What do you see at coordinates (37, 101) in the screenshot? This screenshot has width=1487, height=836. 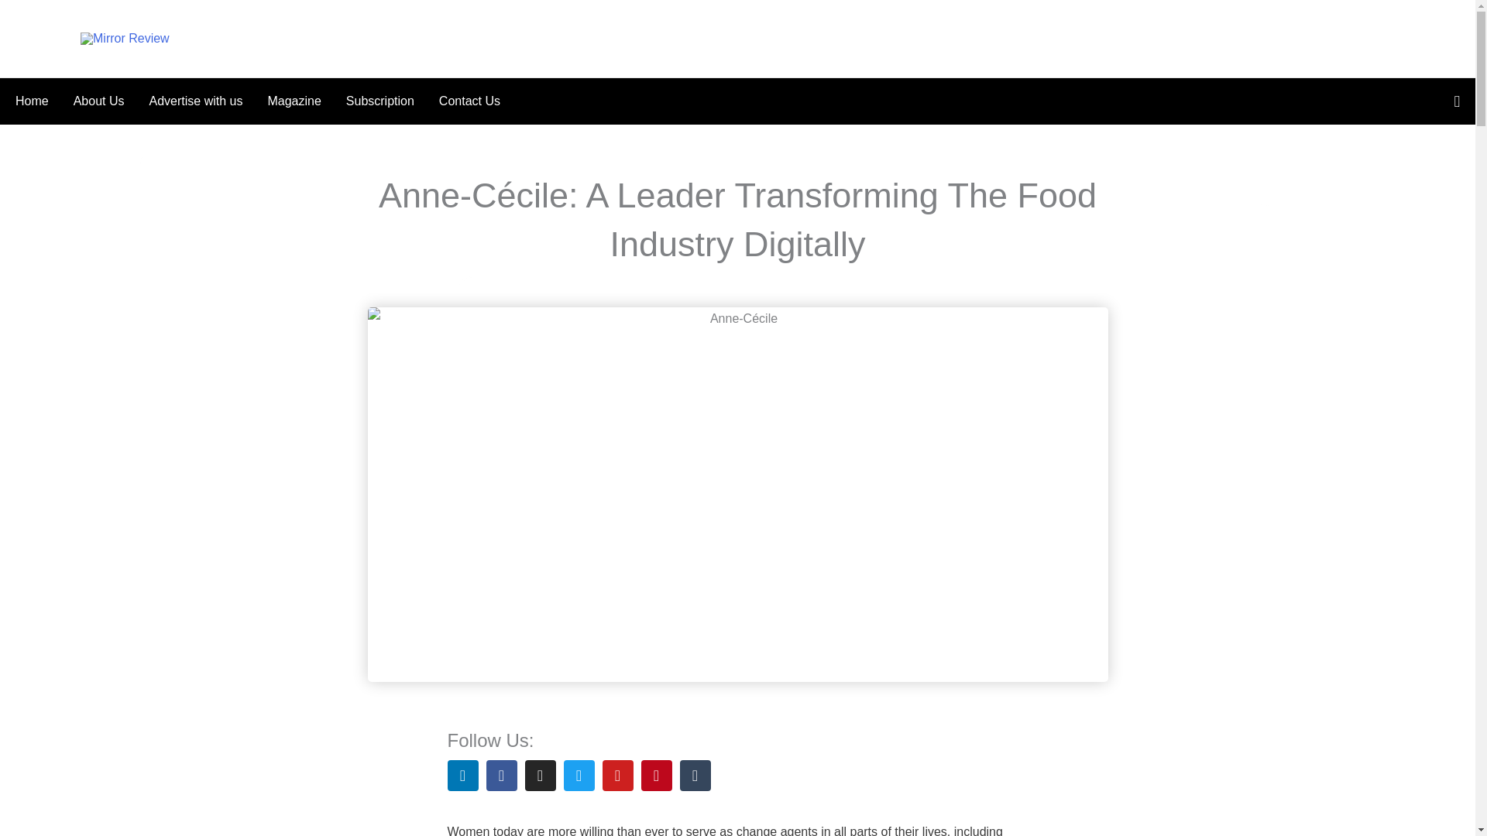 I see `Home` at bounding box center [37, 101].